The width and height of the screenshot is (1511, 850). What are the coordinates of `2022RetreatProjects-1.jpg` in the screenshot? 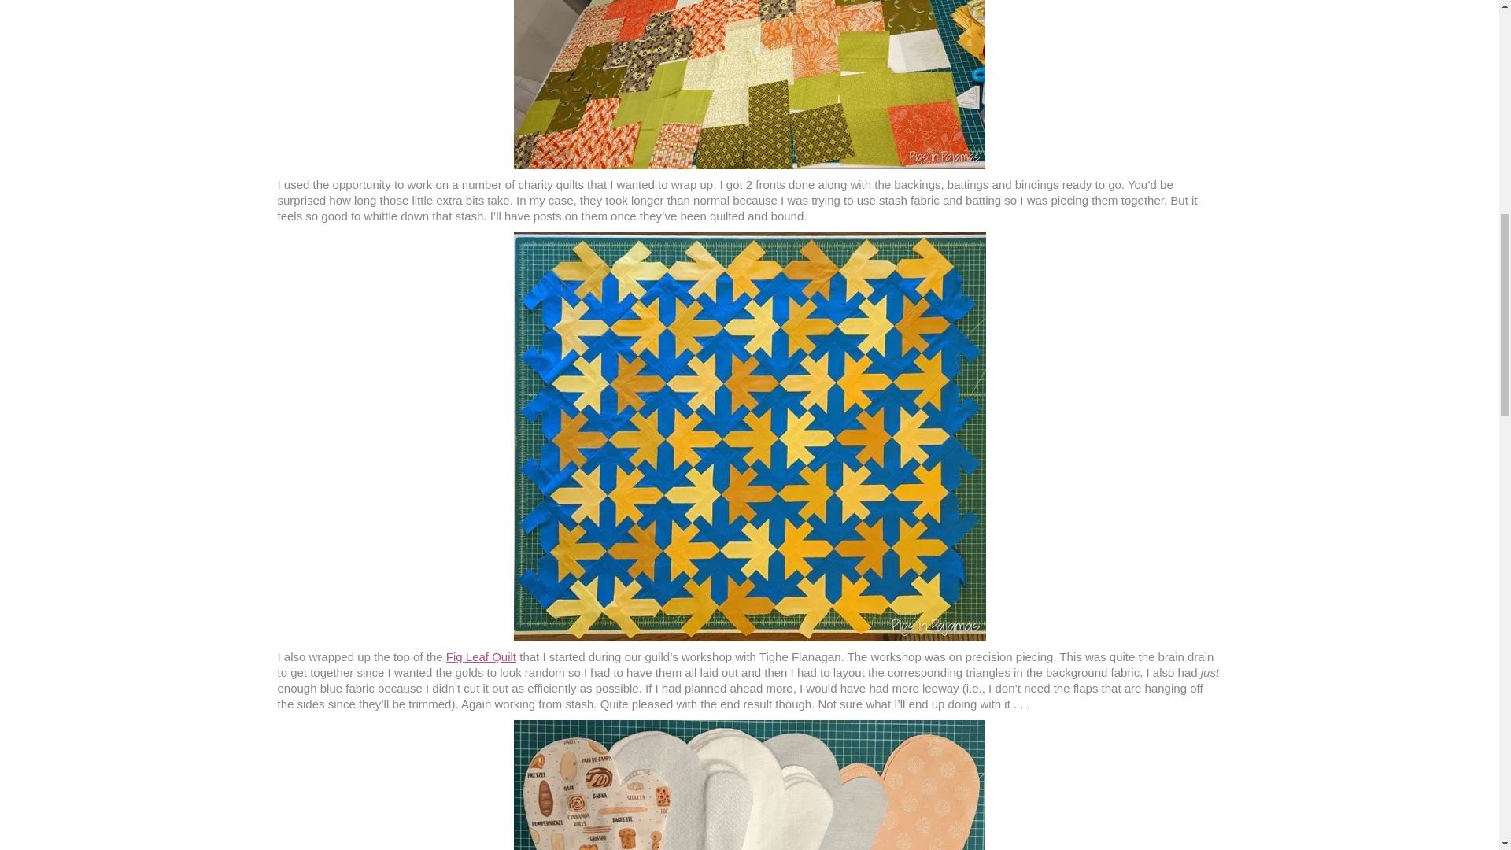 It's located at (749, 785).